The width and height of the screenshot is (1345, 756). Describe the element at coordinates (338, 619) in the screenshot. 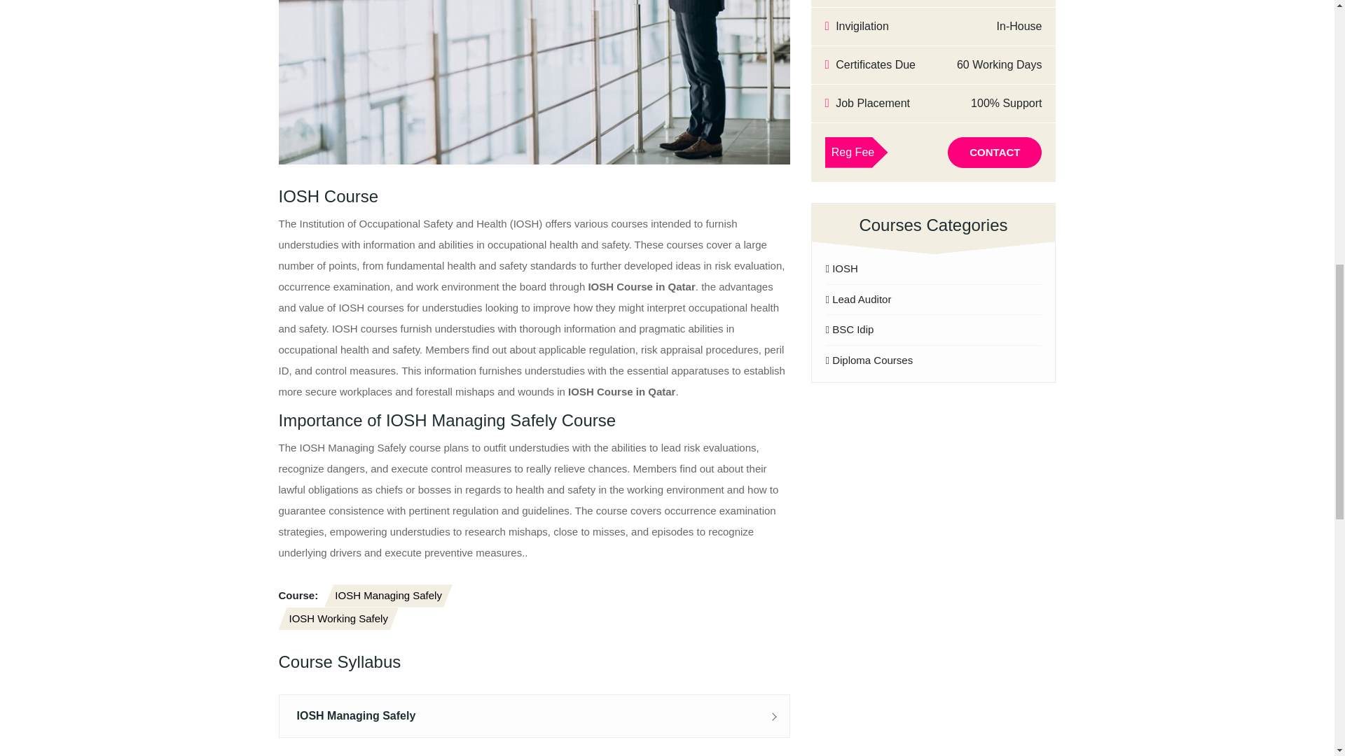

I see `IOSH Working Safely` at that location.